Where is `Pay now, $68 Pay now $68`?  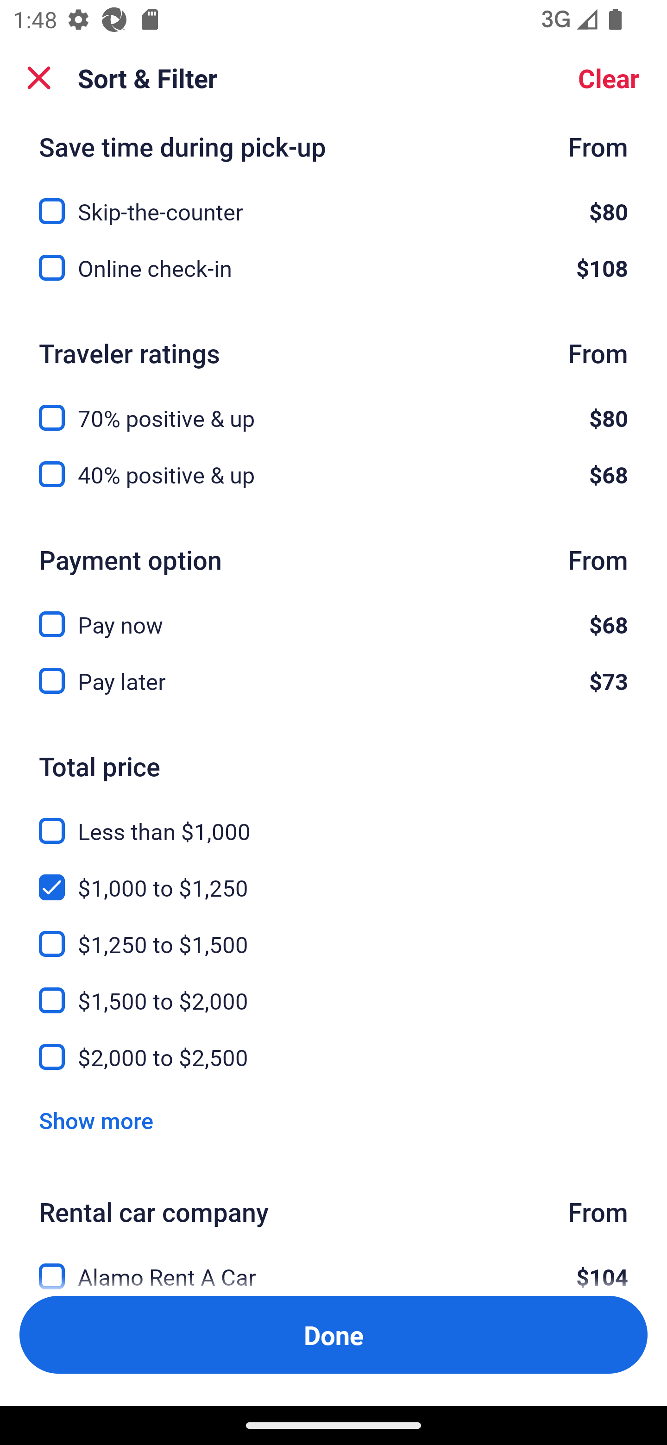
Pay now, $68 Pay now $68 is located at coordinates (333, 614).